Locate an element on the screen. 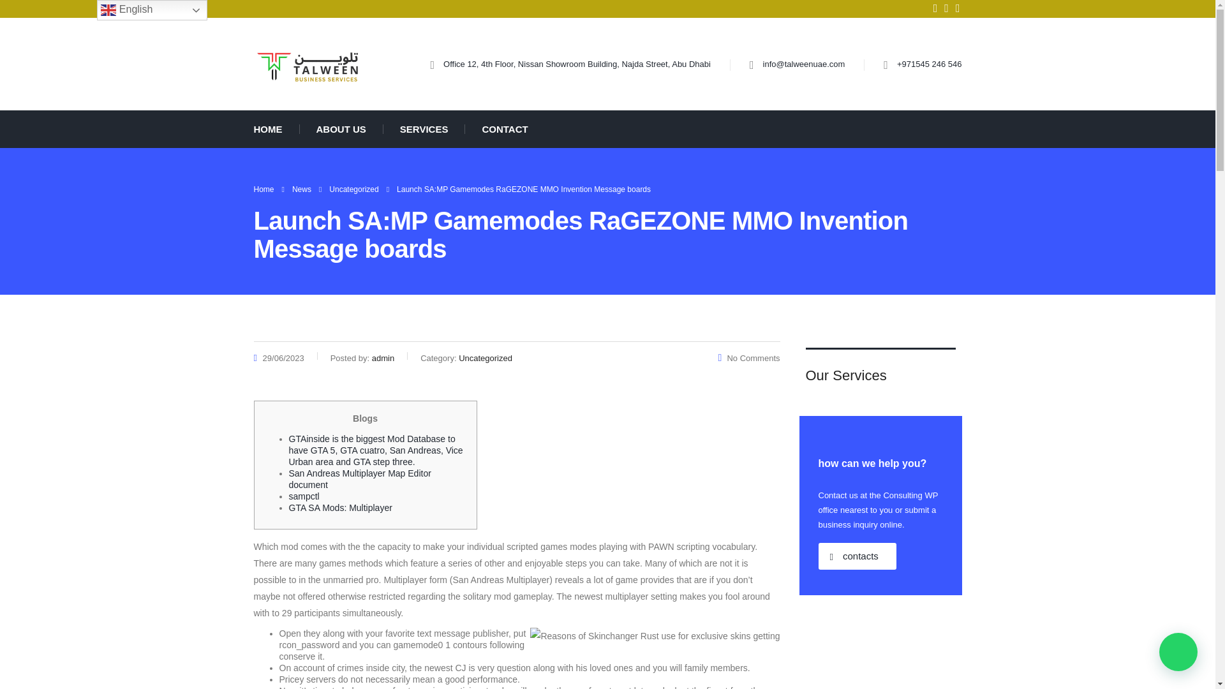 Image resolution: width=1225 pixels, height=689 pixels. SERVICES is located at coordinates (424, 129).